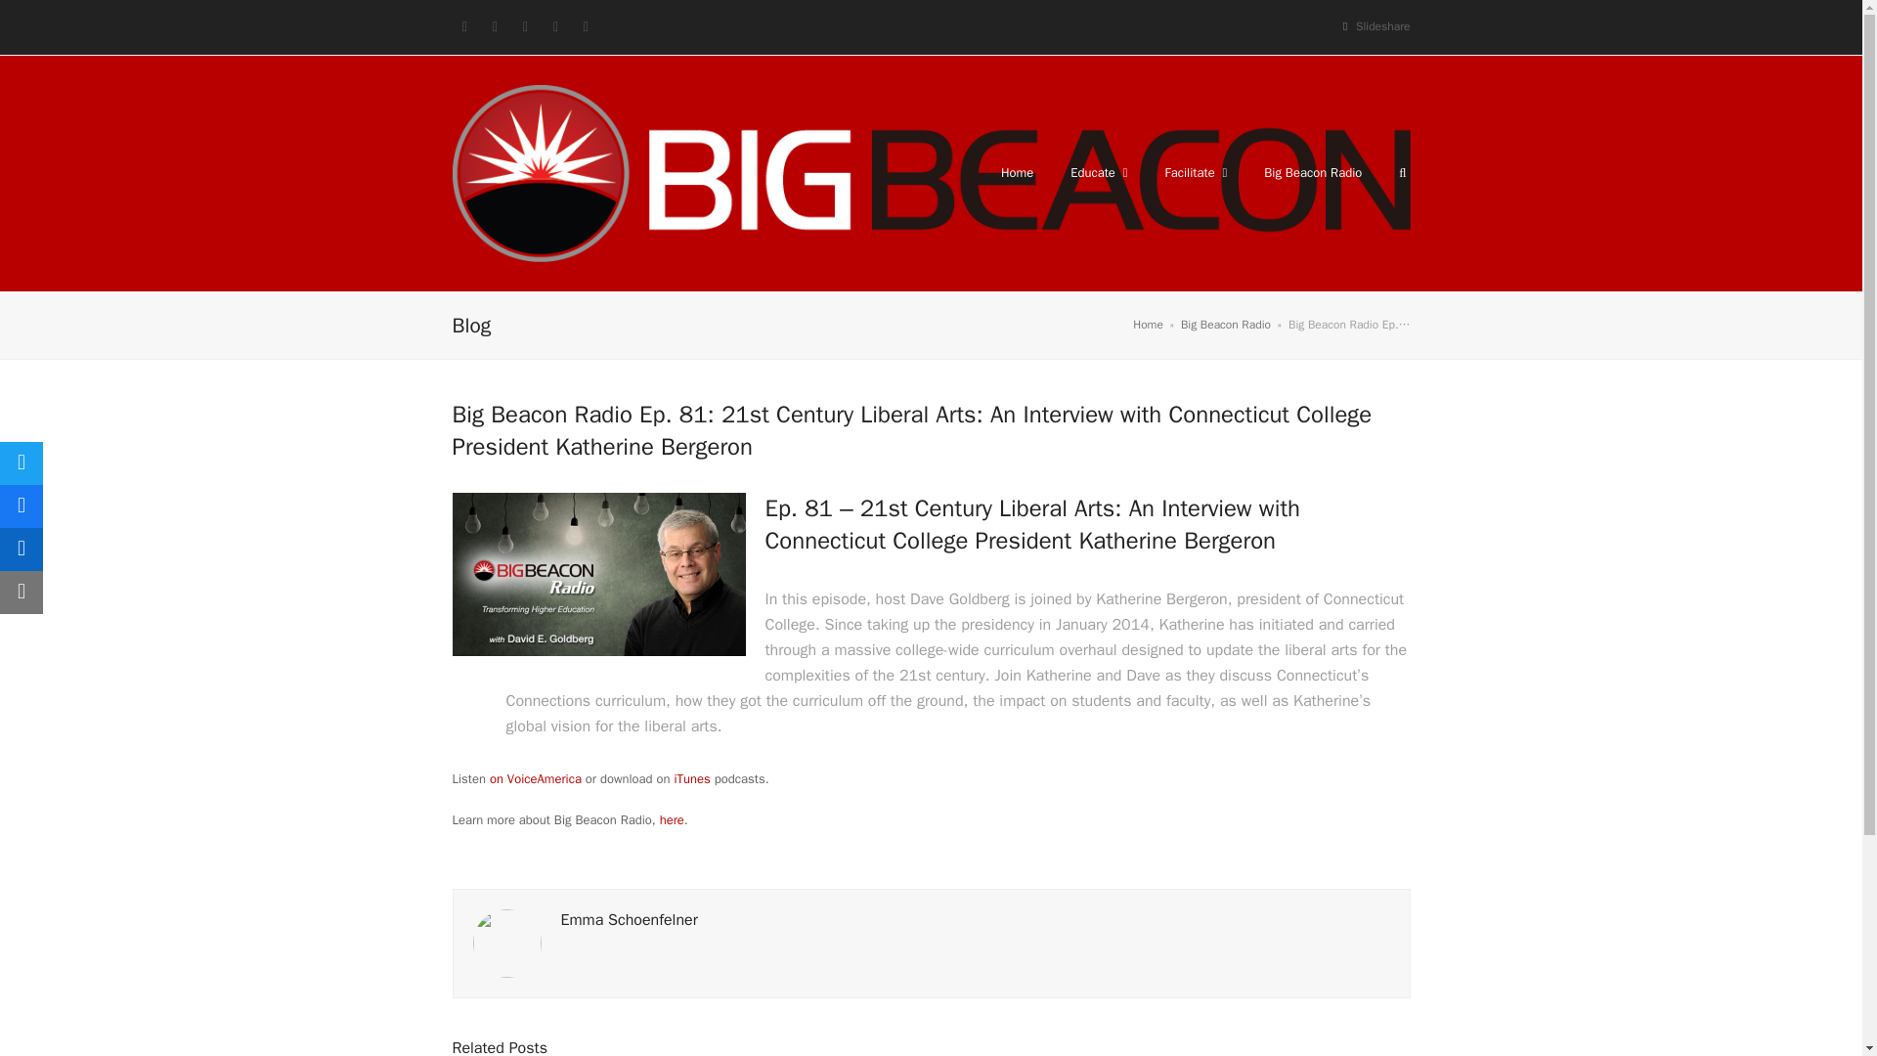  Describe the element at coordinates (22, 463) in the screenshot. I see `Share on Twitter` at that location.